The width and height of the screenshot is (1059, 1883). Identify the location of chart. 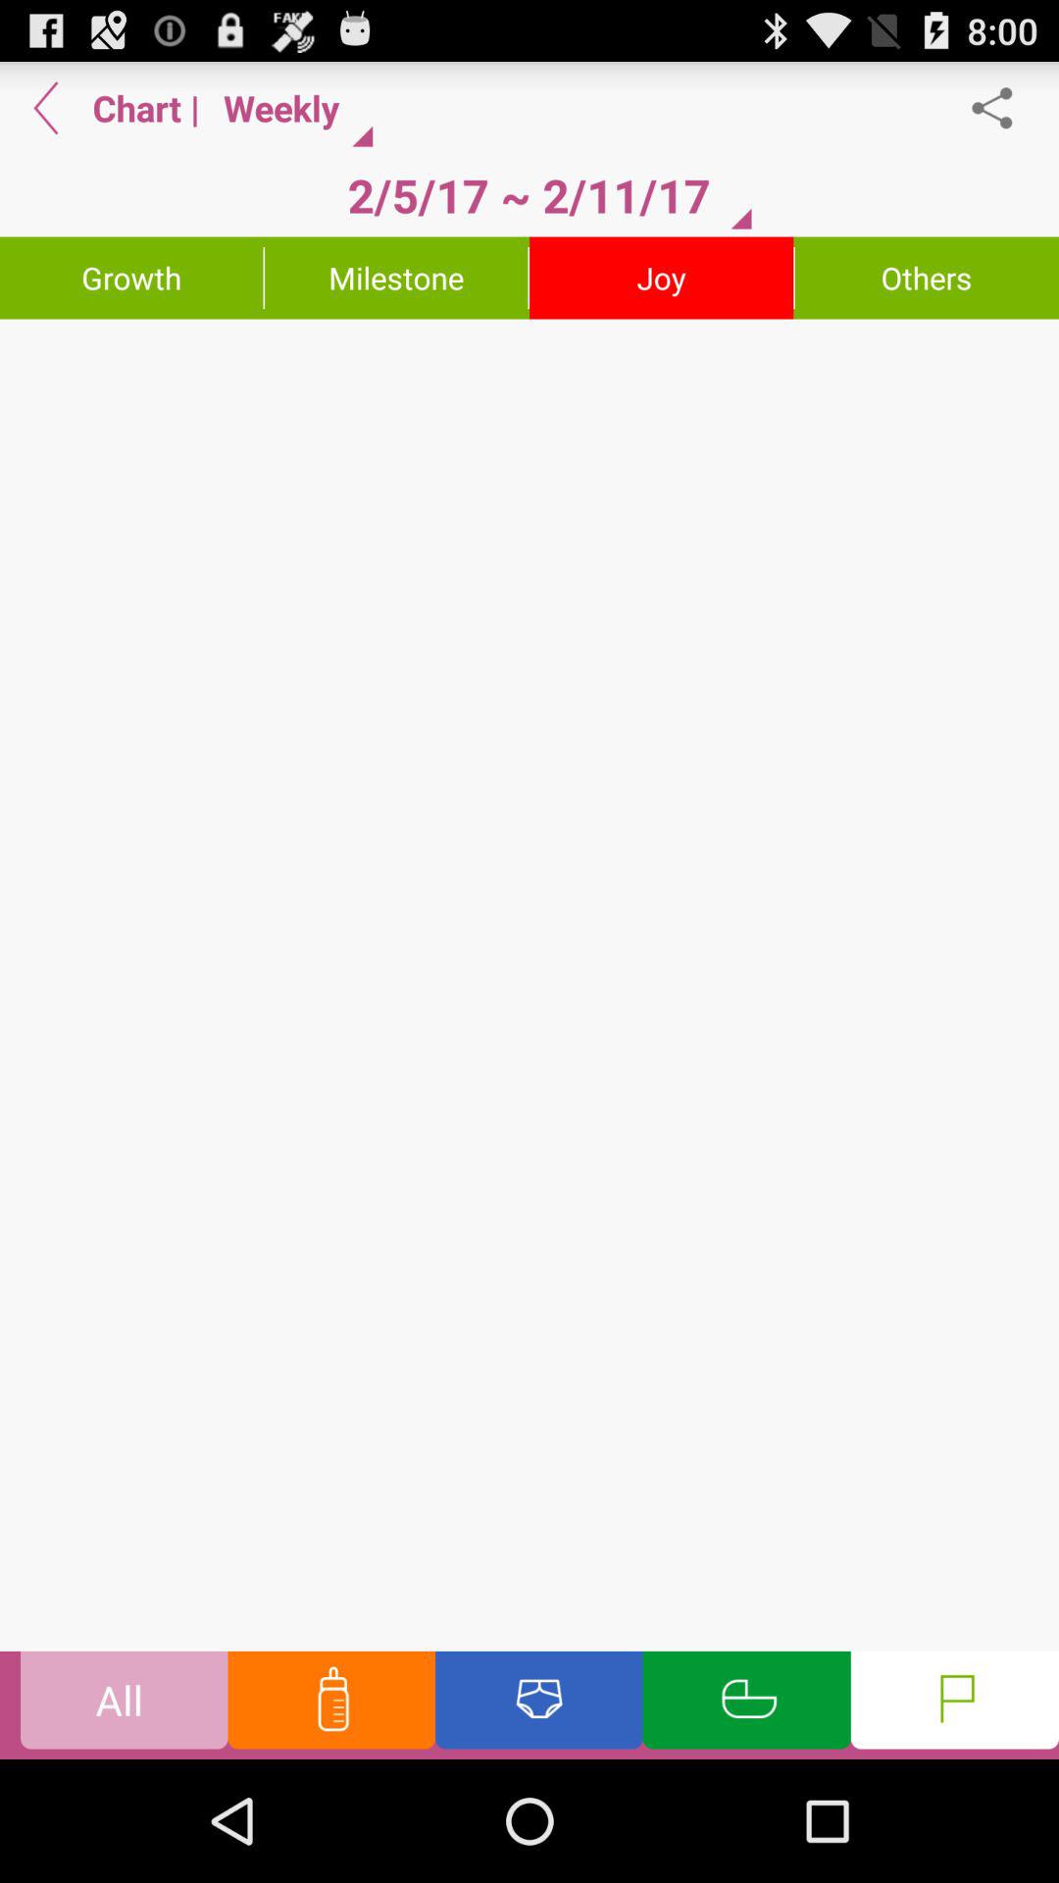
(529, 985).